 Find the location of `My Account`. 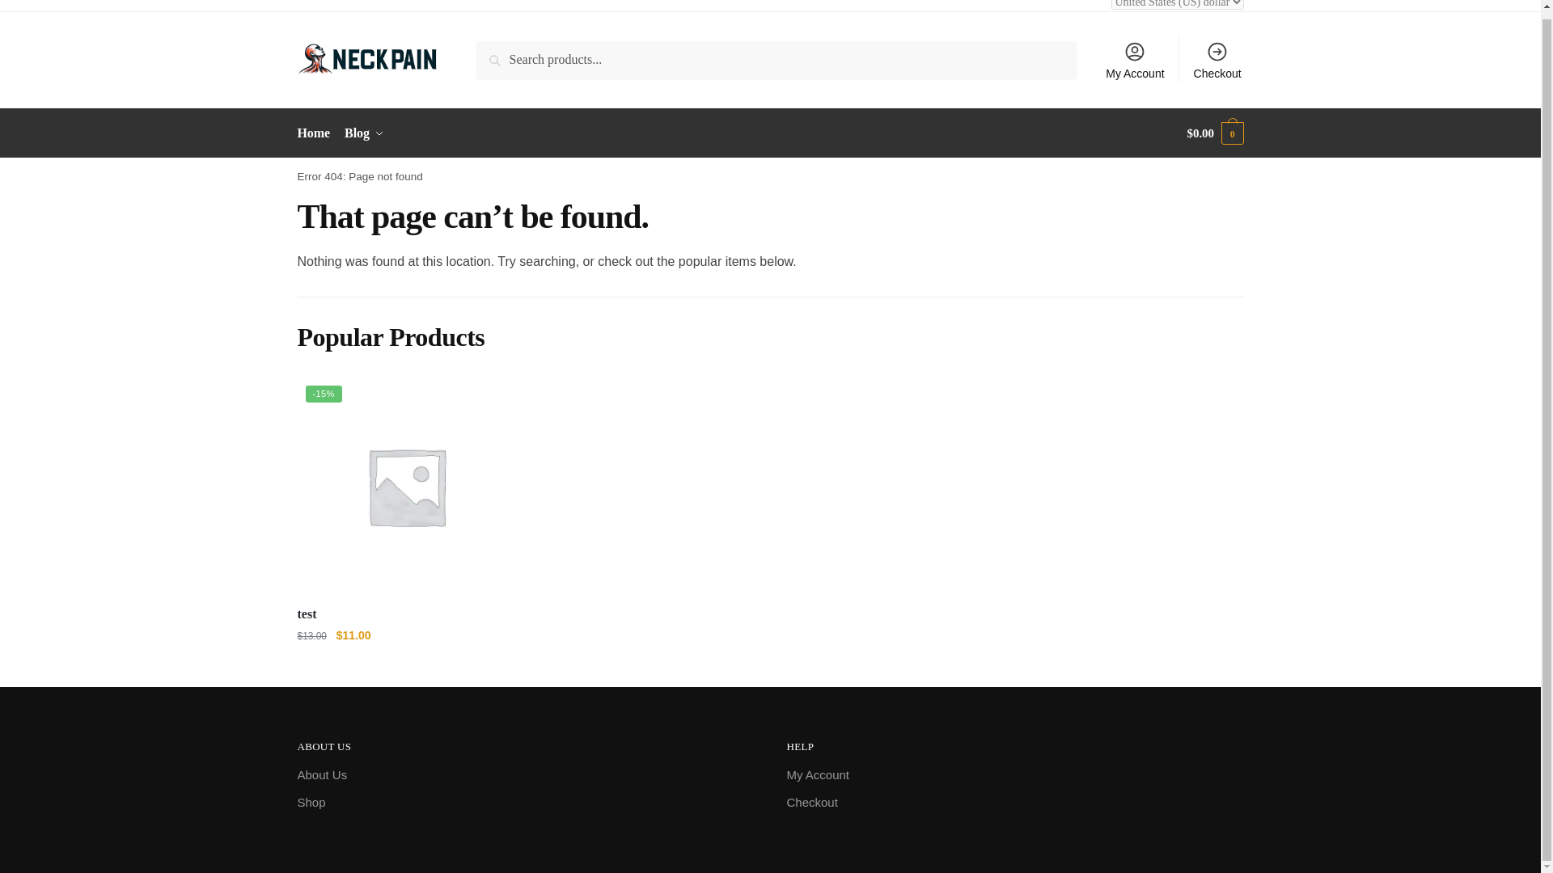

My Account is located at coordinates (817, 775).